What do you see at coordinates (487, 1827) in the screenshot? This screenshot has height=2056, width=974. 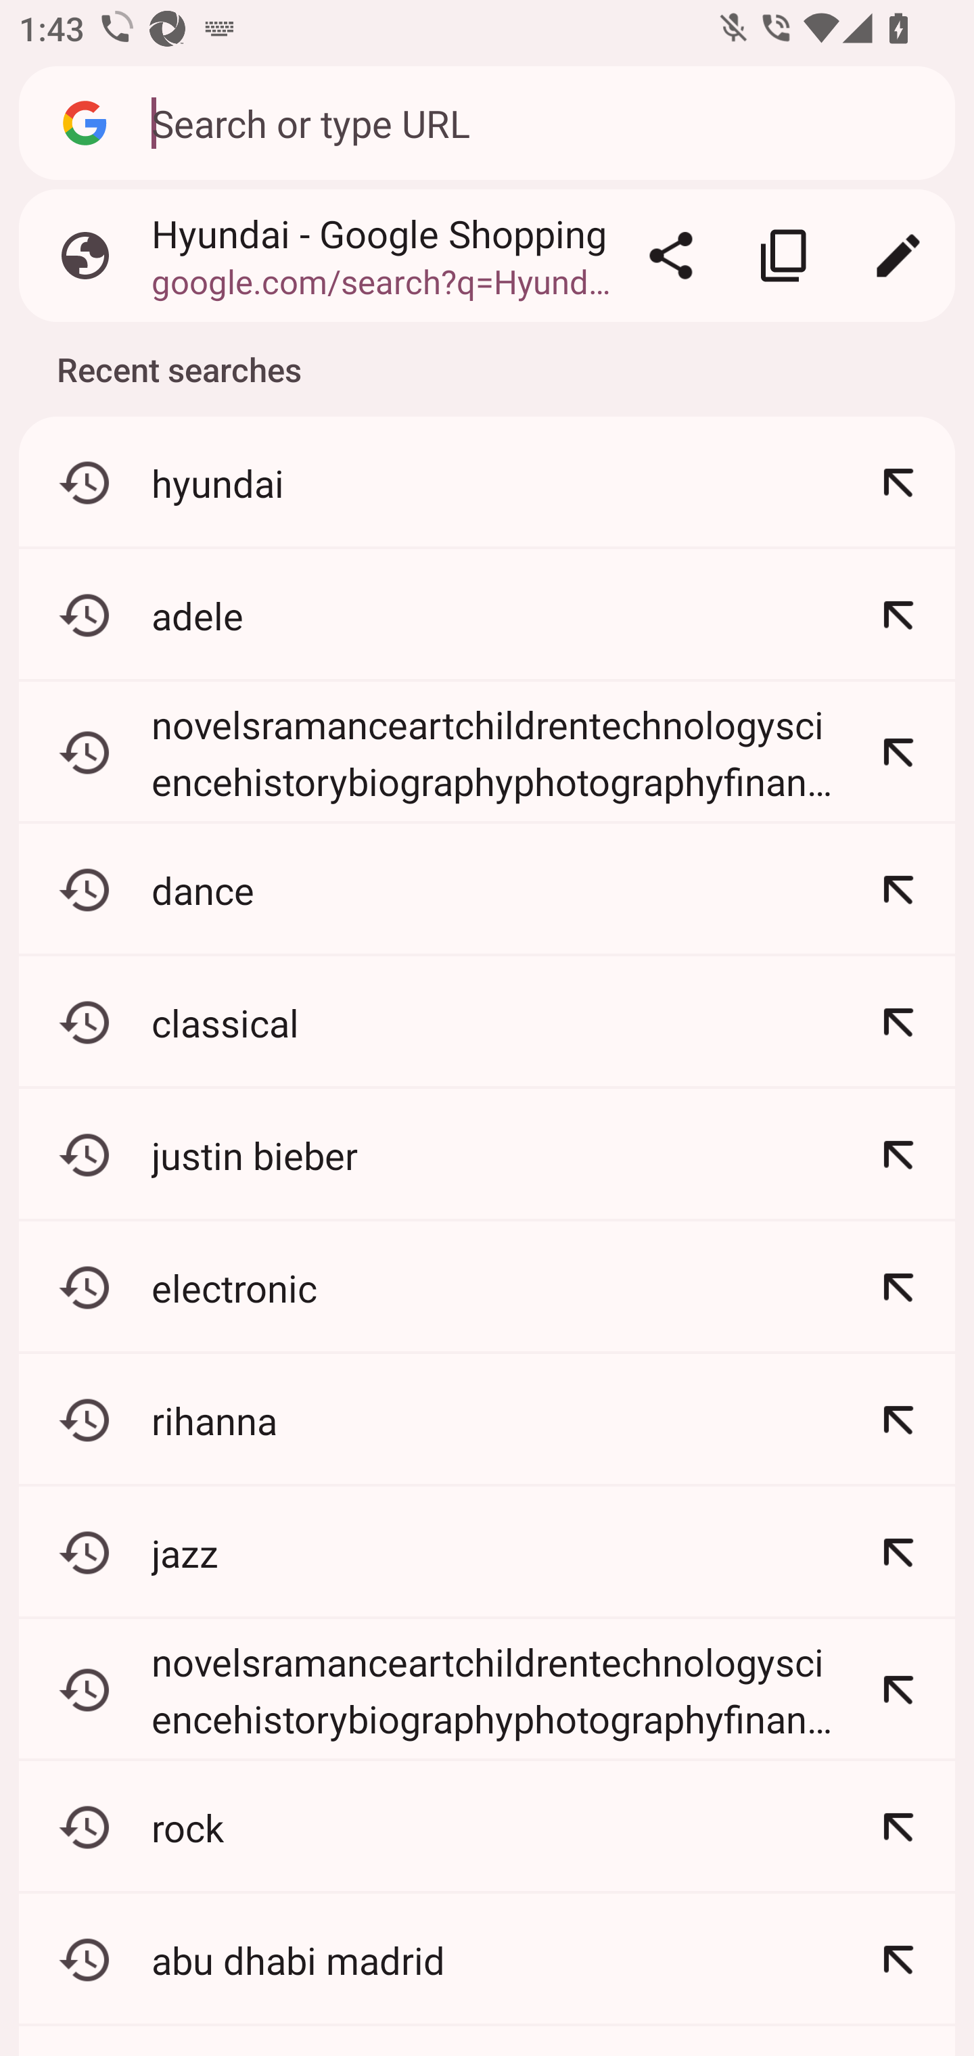 I see `rock Refine: rock` at bounding box center [487, 1827].